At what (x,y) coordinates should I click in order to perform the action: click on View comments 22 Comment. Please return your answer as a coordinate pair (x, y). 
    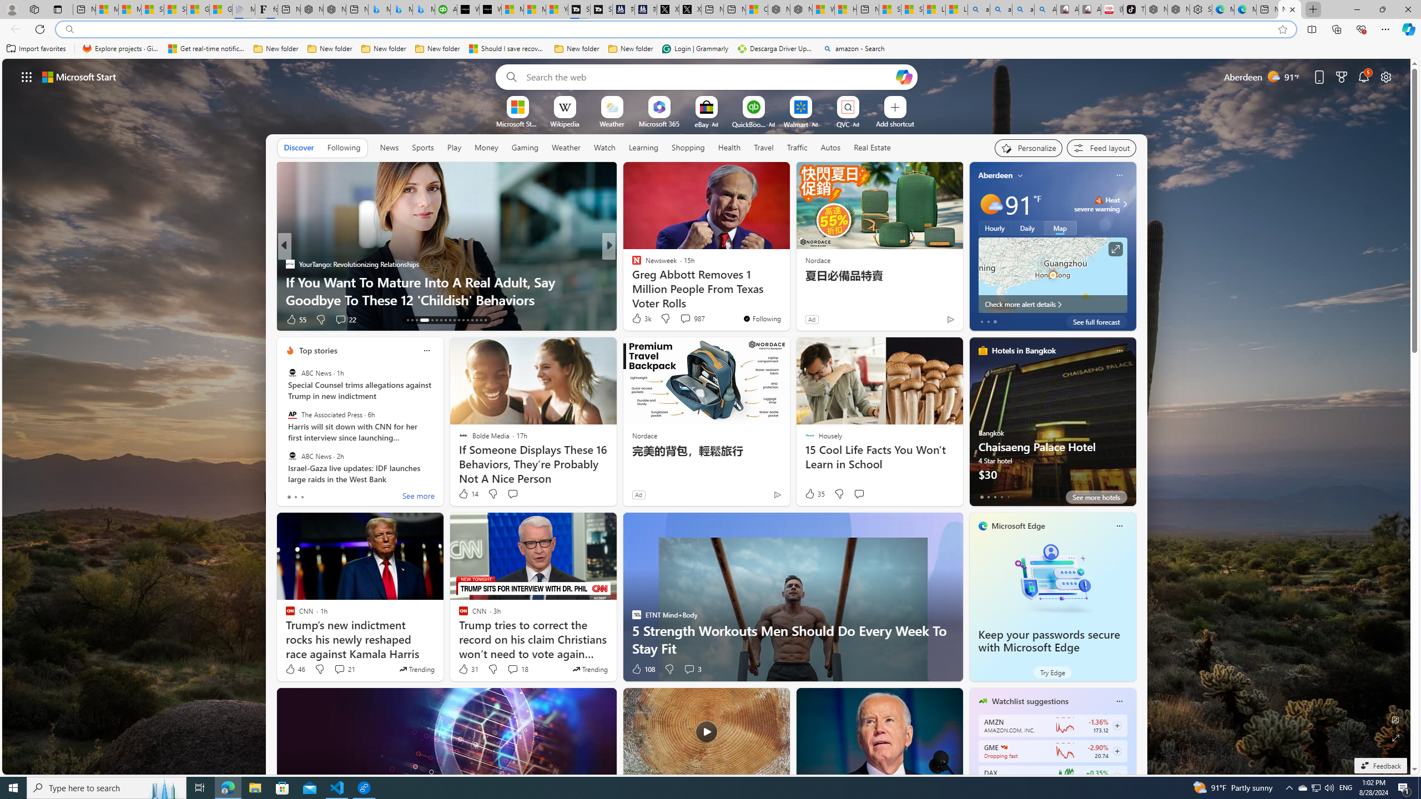
    Looking at the image, I should click on (691, 320).